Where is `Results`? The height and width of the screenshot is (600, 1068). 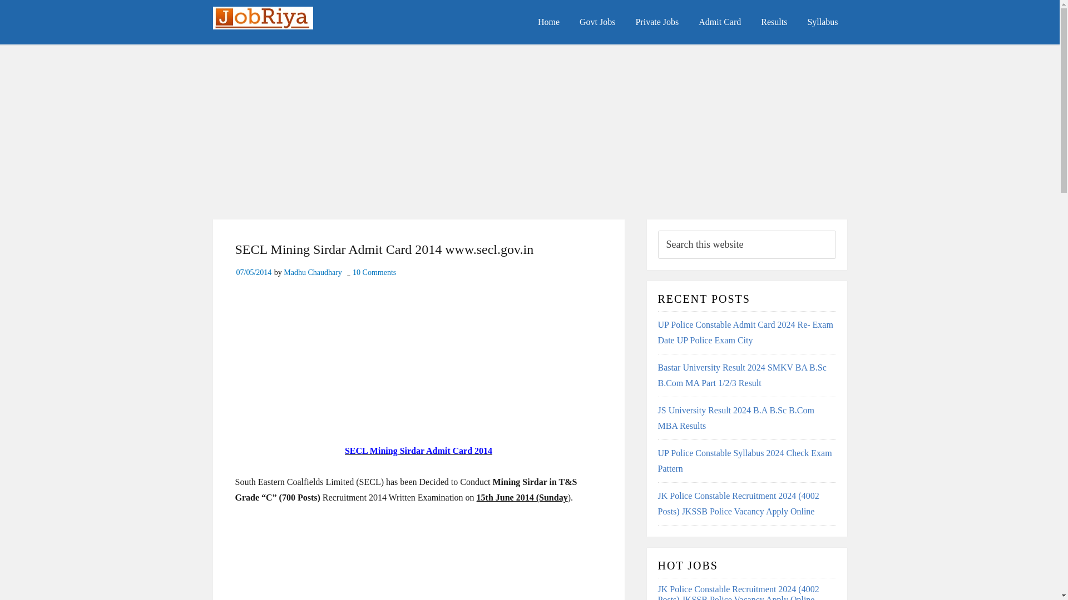 Results is located at coordinates (773, 22).